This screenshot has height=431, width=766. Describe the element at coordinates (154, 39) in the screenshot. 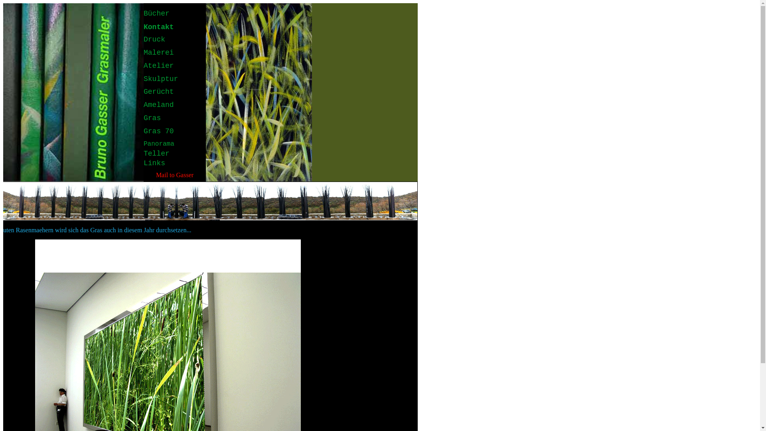

I see `Druck` at that location.